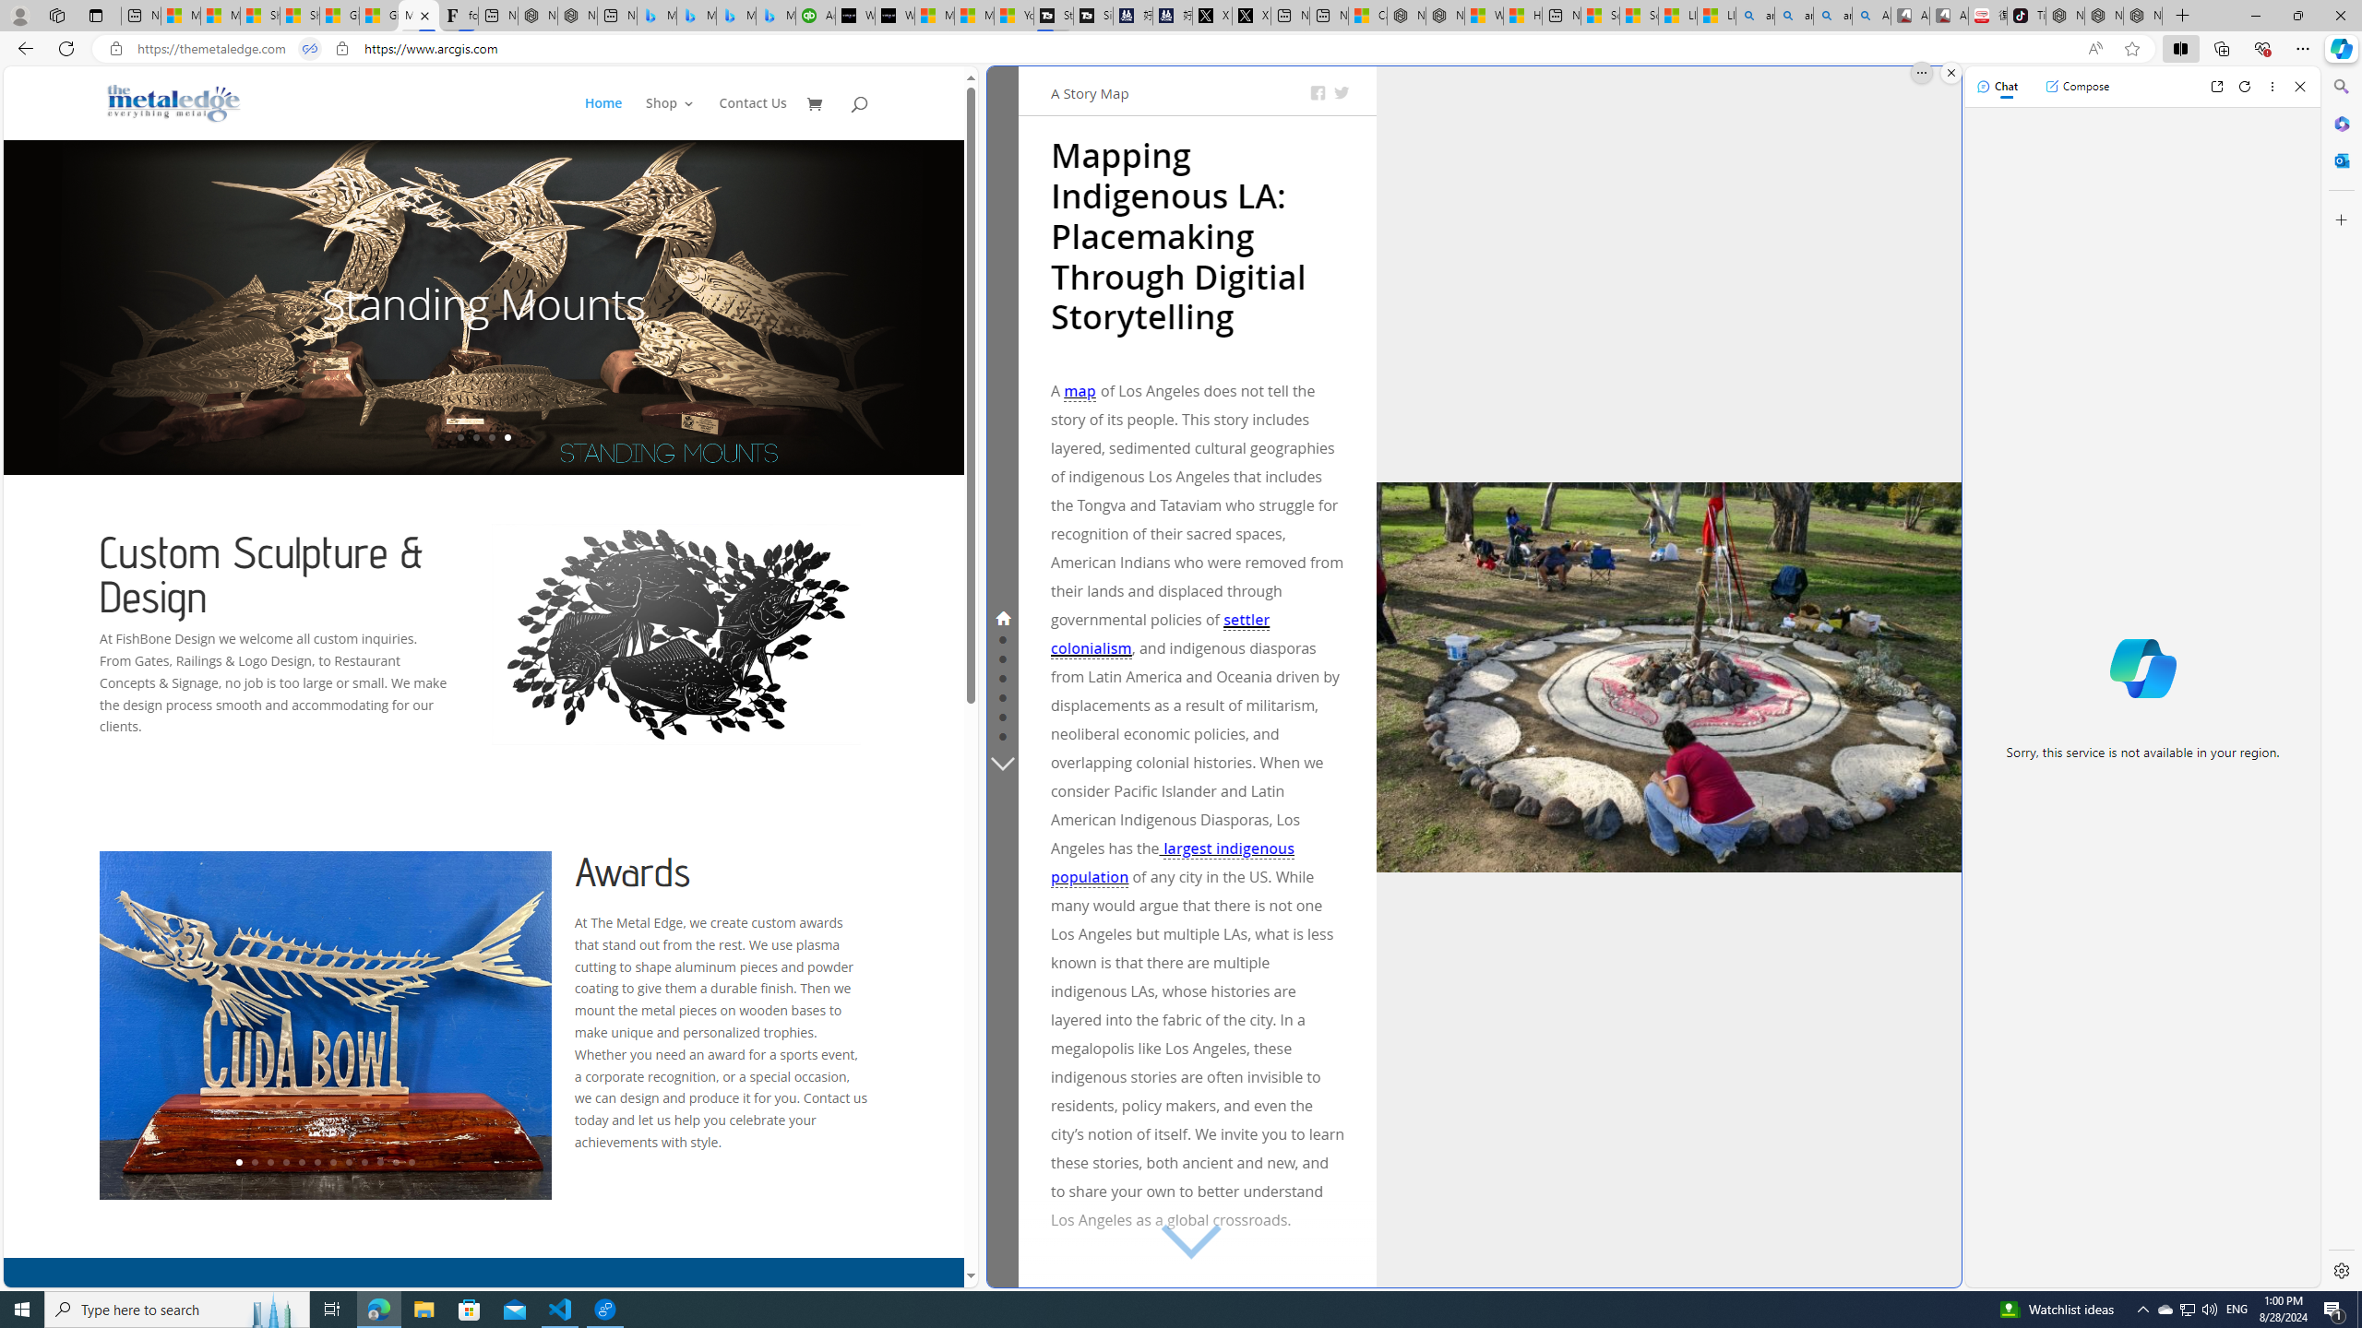  Describe the element at coordinates (2262, 48) in the screenshot. I see `Browser essentials` at that location.